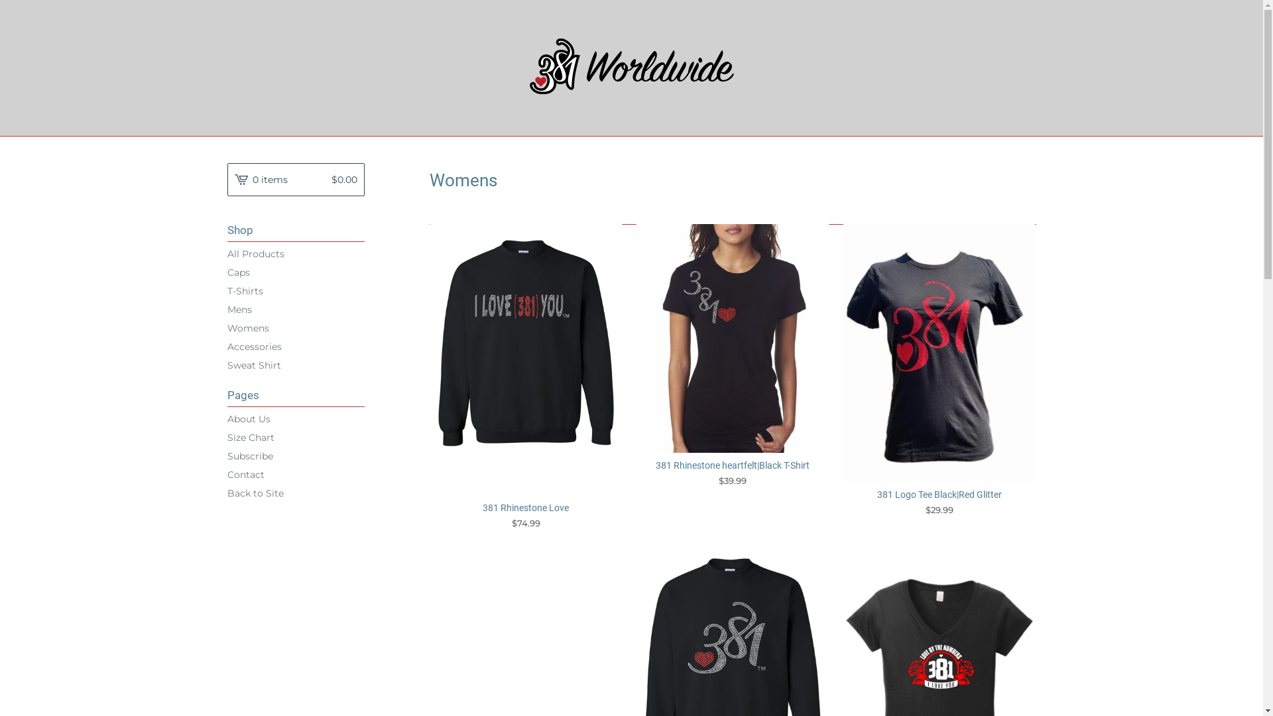  What do you see at coordinates (296, 254) in the screenshot?
I see `All Products` at bounding box center [296, 254].